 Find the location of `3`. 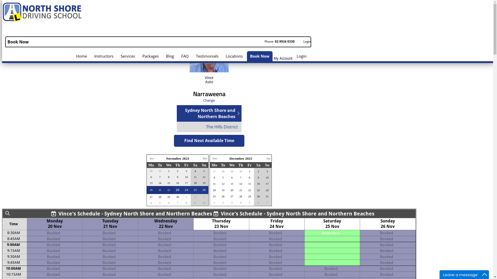

3 is located at coordinates (204, 197).